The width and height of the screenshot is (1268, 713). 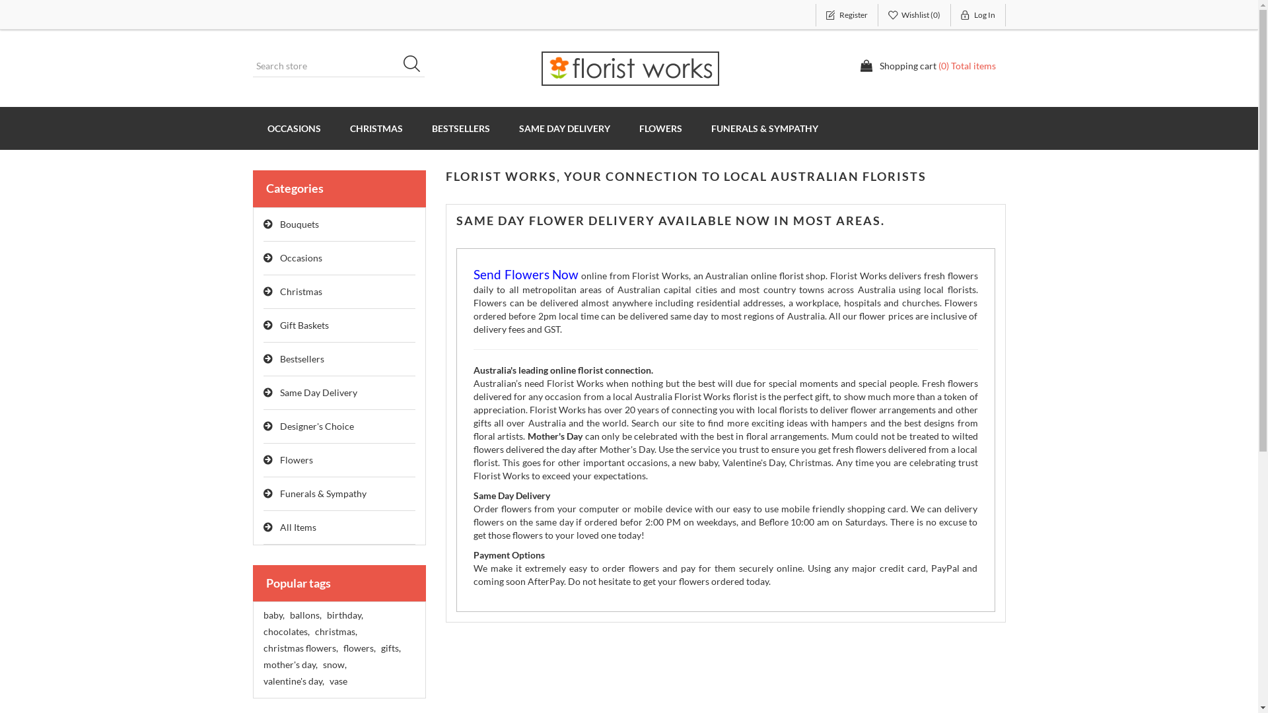 I want to click on ballons,, so click(x=305, y=615).